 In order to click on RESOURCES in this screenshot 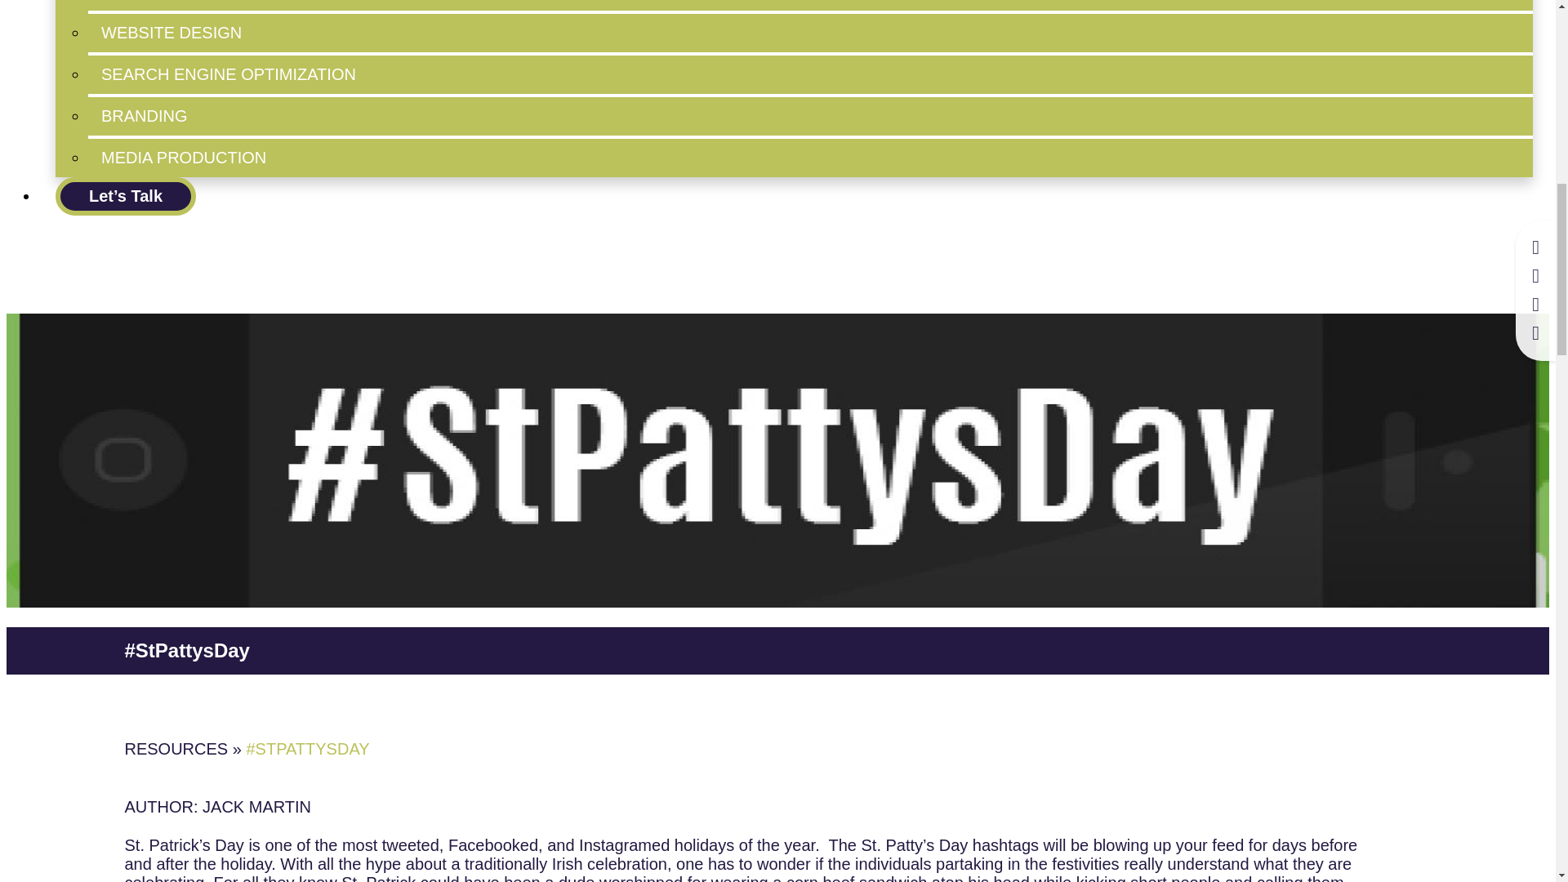, I will do `click(175, 748)`.